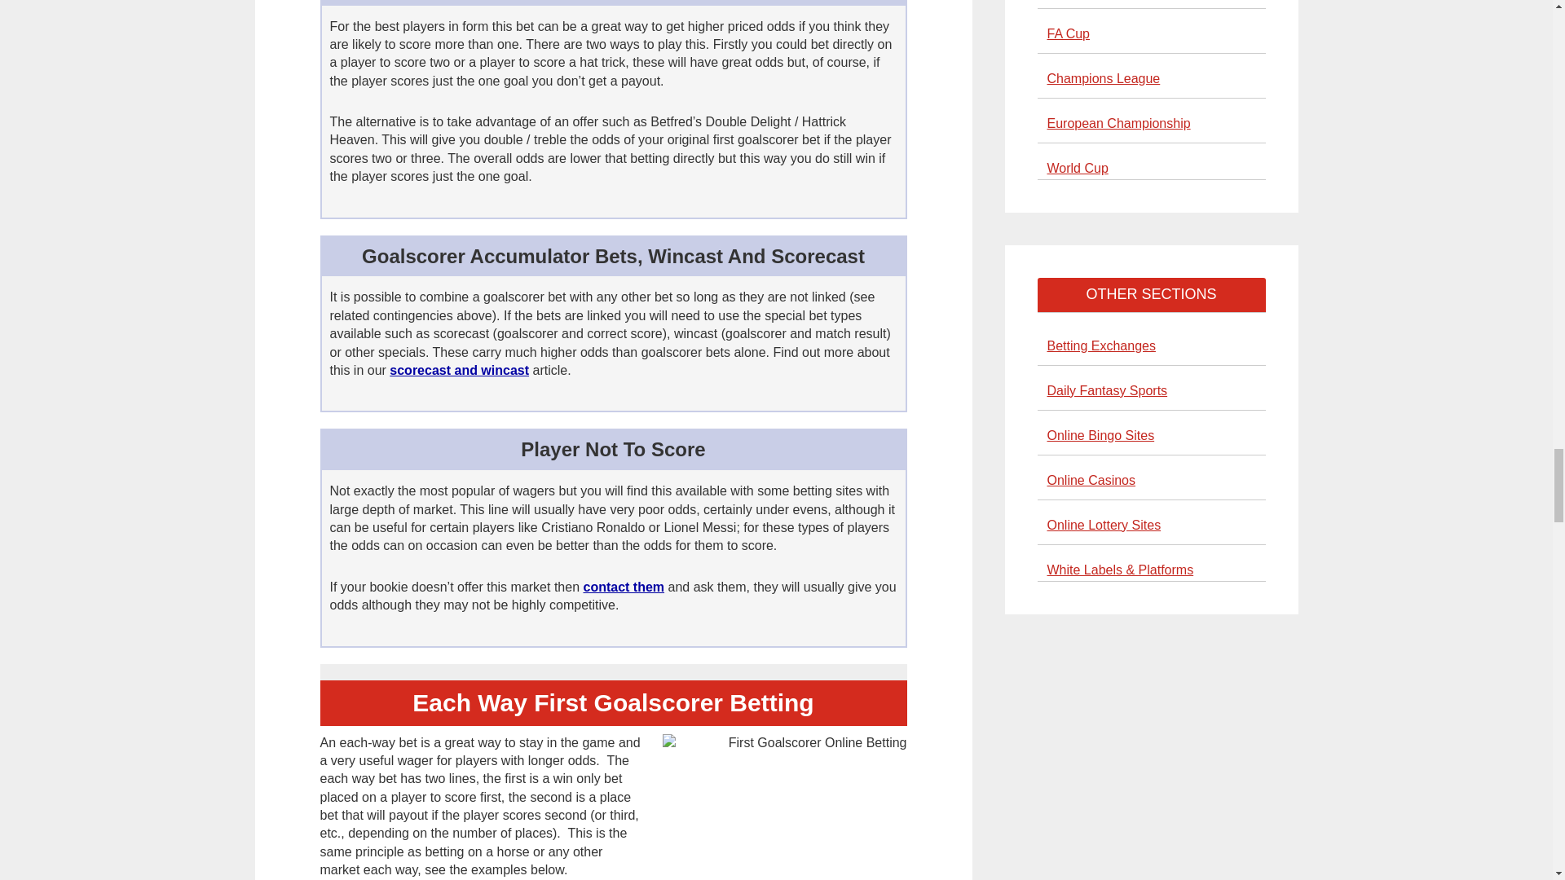  Describe the element at coordinates (459, 370) in the screenshot. I see `scorecast and wincast` at that location.